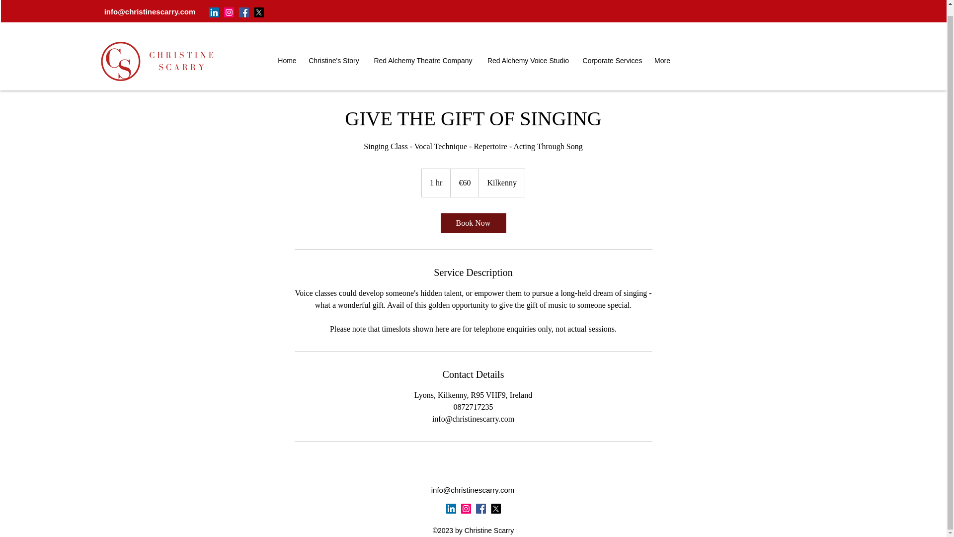  I want to click on Corporate Services, so click(612, 51).